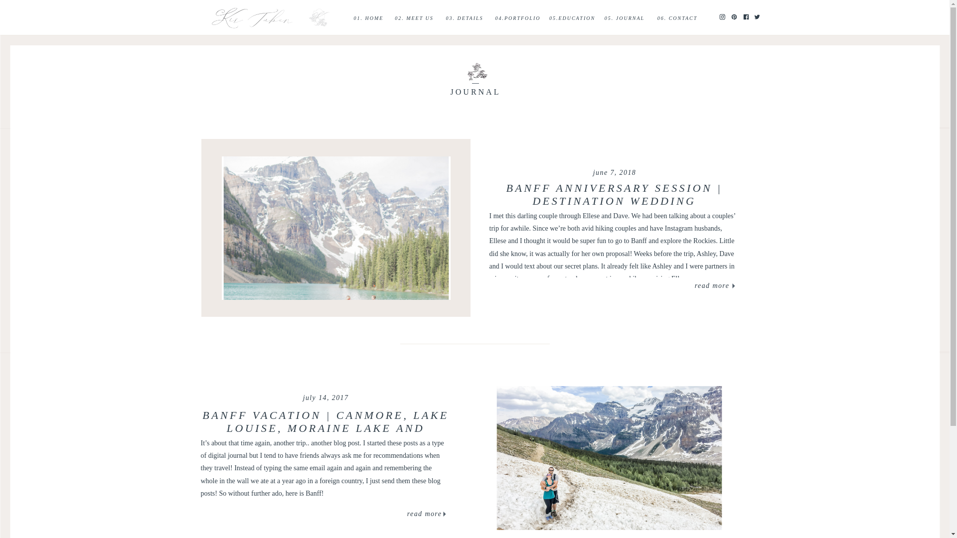 This screenshot has width=957, height=538. Describe the element at coordinates (677, 18) in the screenshot. I see `06. CONTACT` at that location.